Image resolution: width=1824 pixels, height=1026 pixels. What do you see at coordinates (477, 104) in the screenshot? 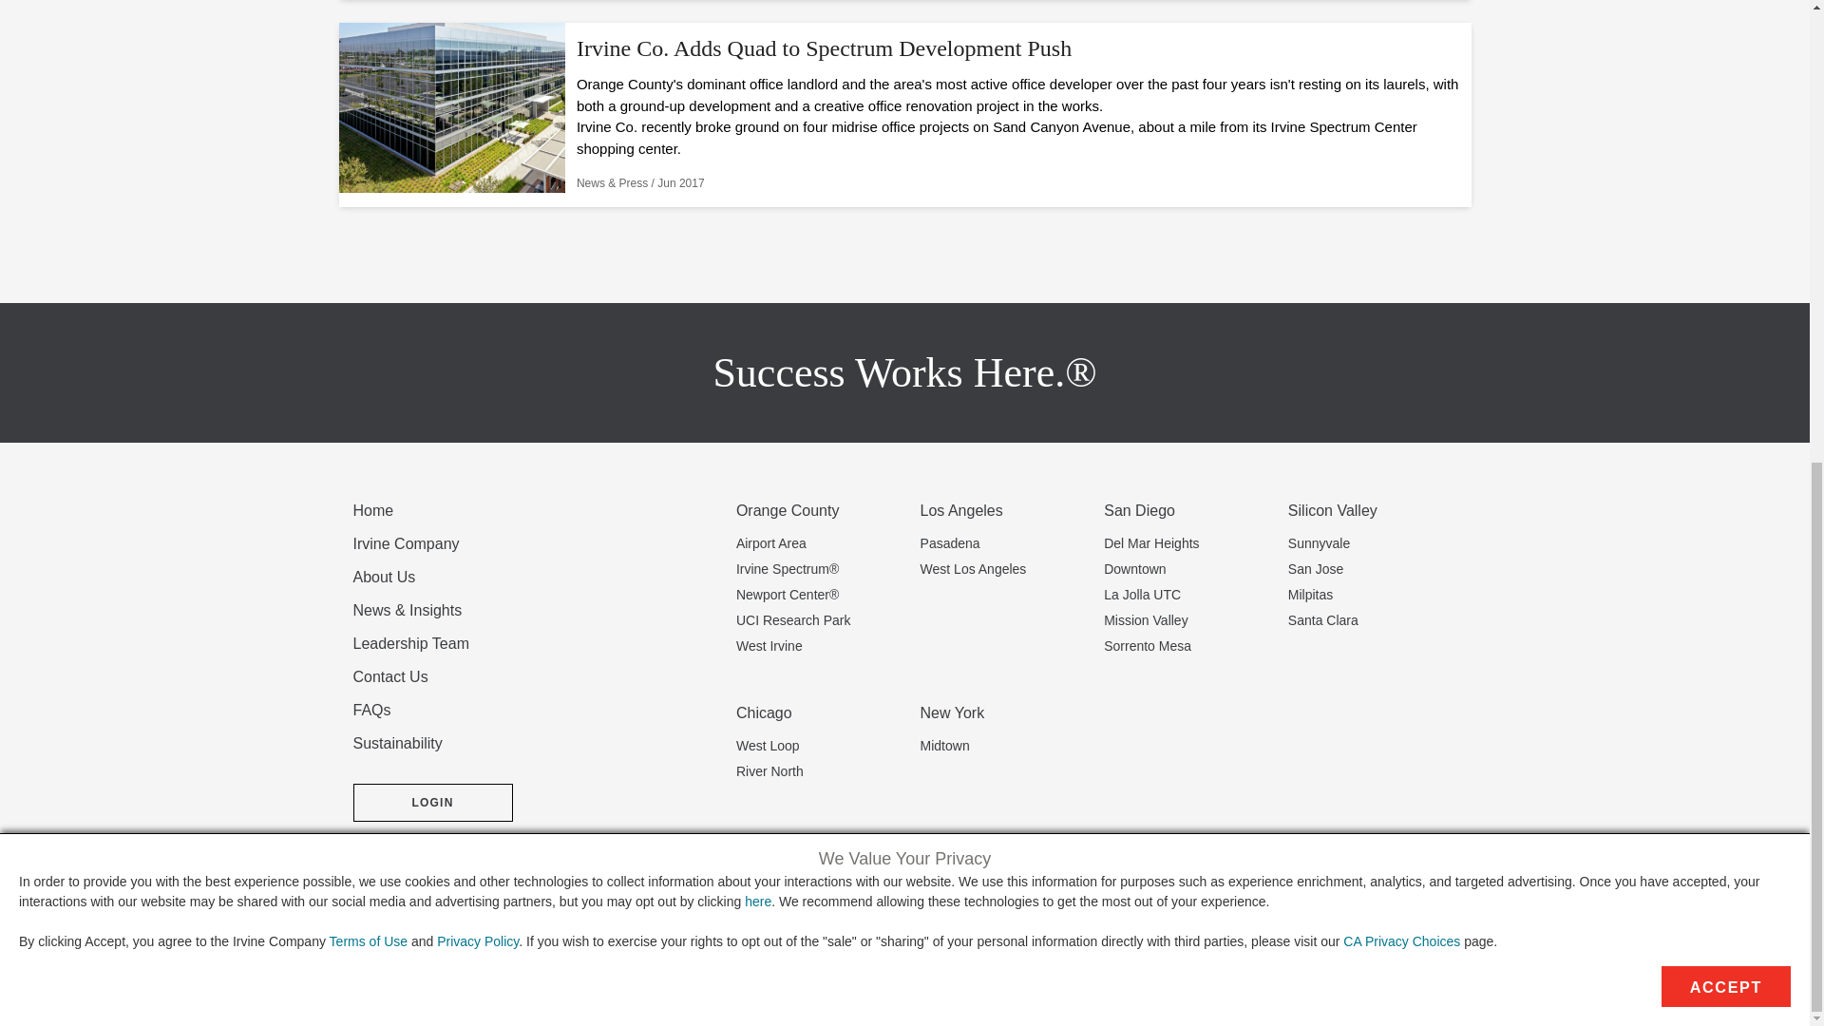
I see `Read our Privacy Policy` at bounding box center [477, 104].